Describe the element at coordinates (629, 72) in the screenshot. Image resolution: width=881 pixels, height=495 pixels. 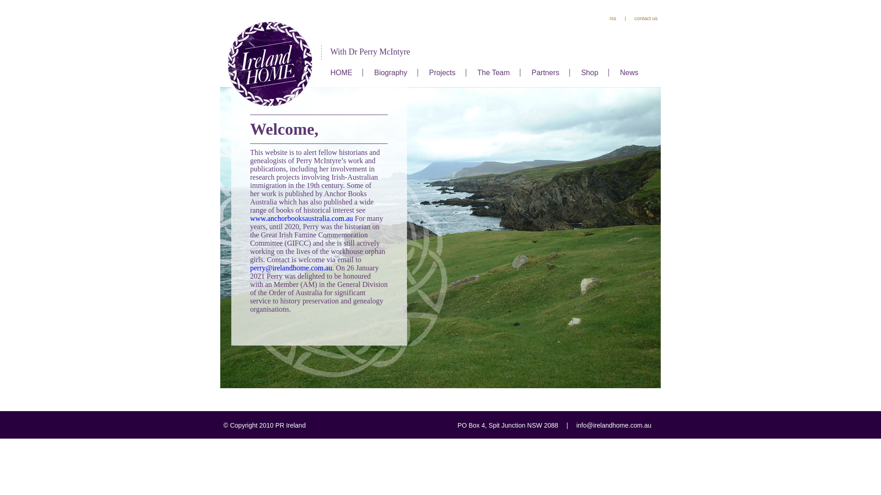
I see `News` at that location.